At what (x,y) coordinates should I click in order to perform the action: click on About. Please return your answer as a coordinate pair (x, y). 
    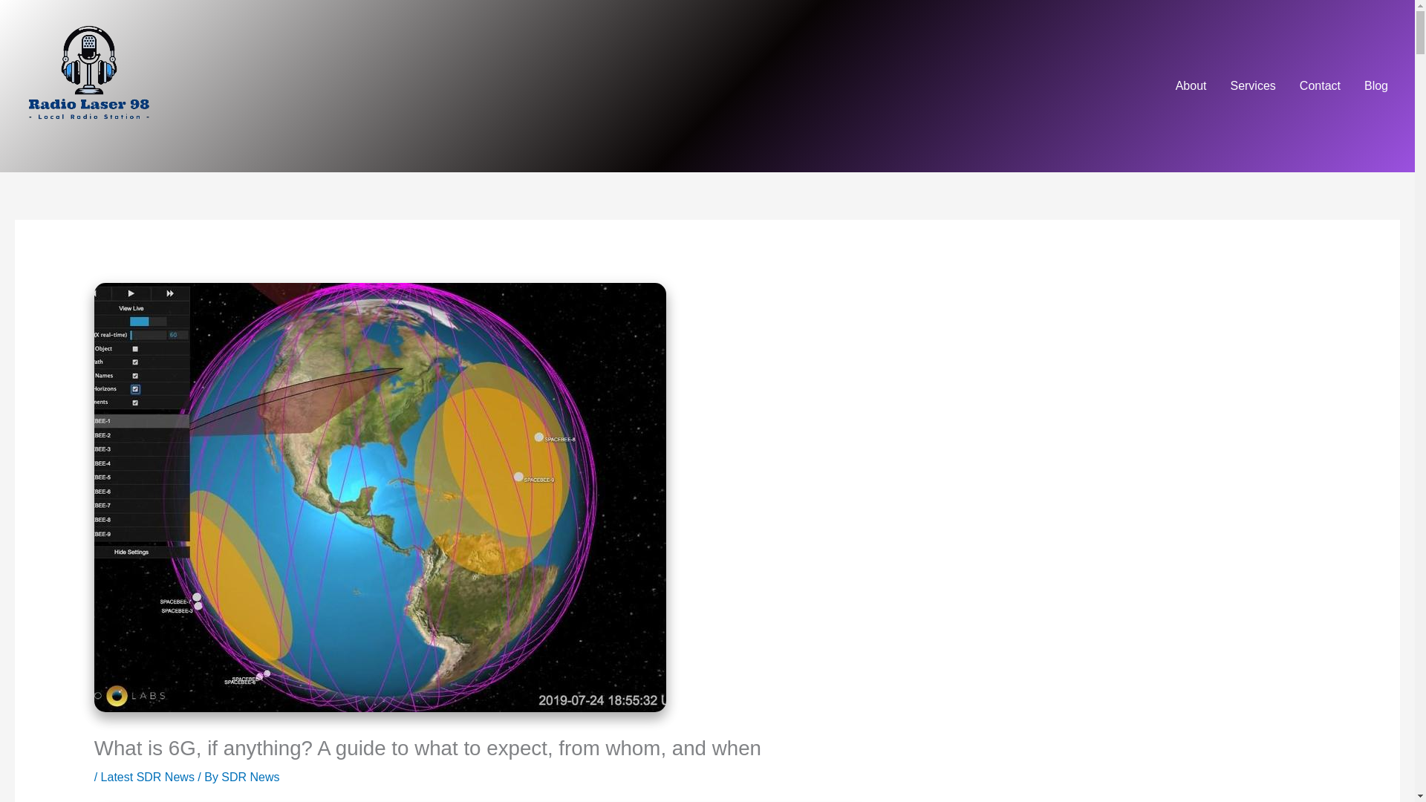
    Looking at the image, I should click on (1191, 86).